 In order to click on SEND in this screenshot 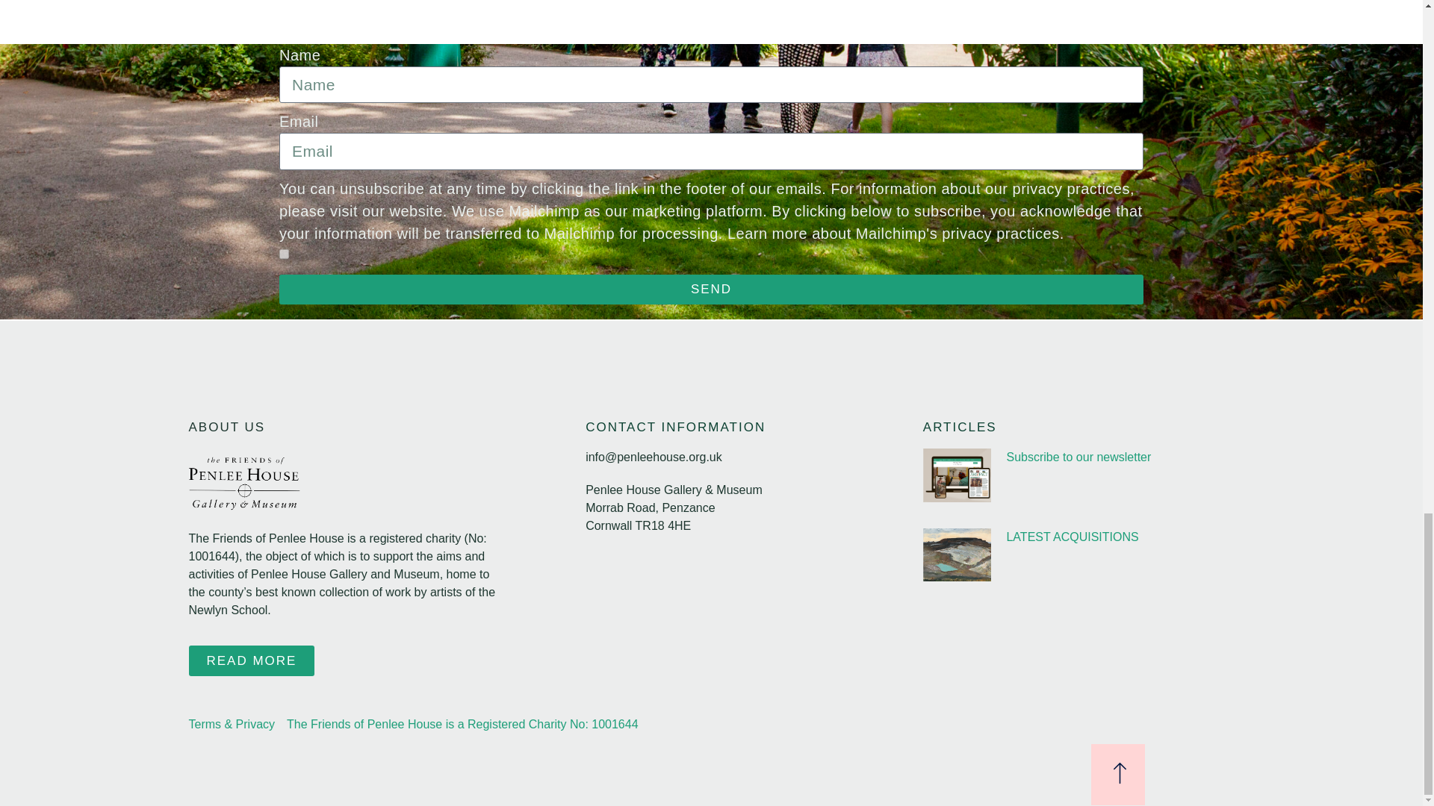, I will do `click(711, 290)`.